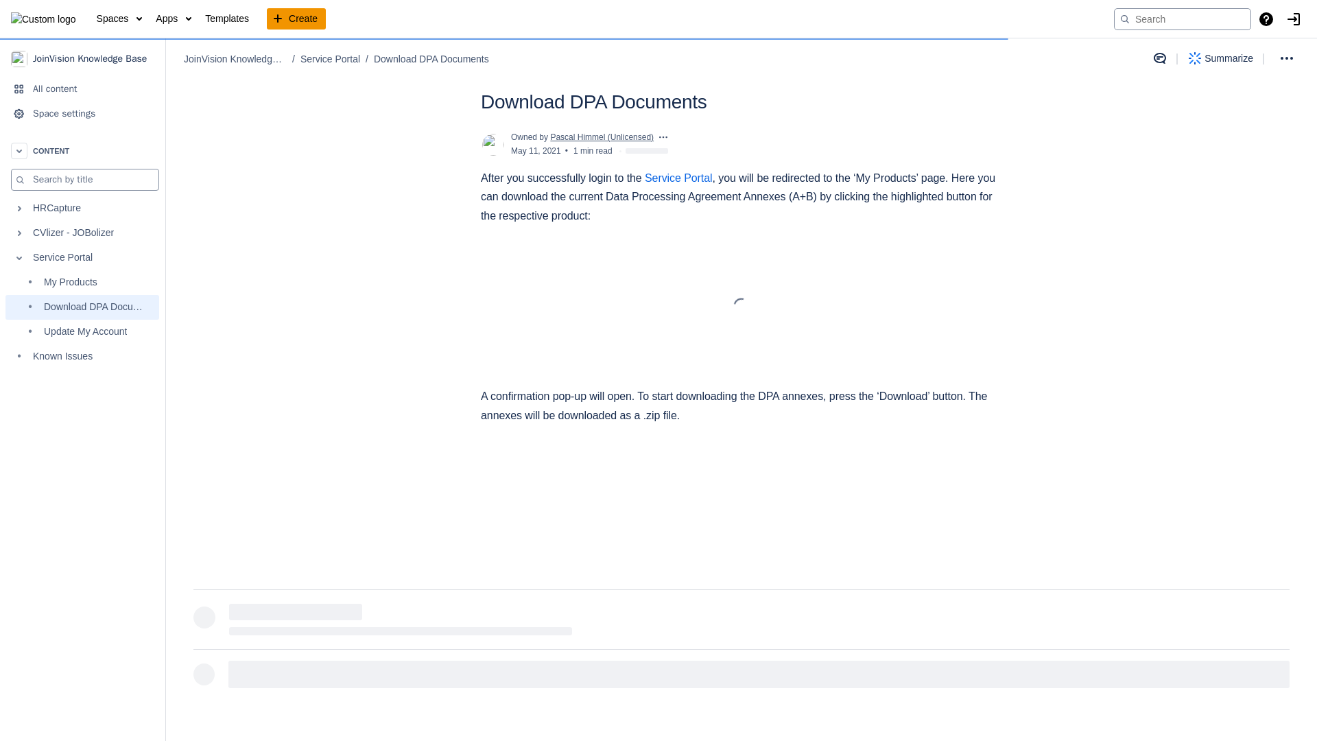  Describe the element at coordinates (119, 19) in the screenshot. I see `Spaces` at that location.